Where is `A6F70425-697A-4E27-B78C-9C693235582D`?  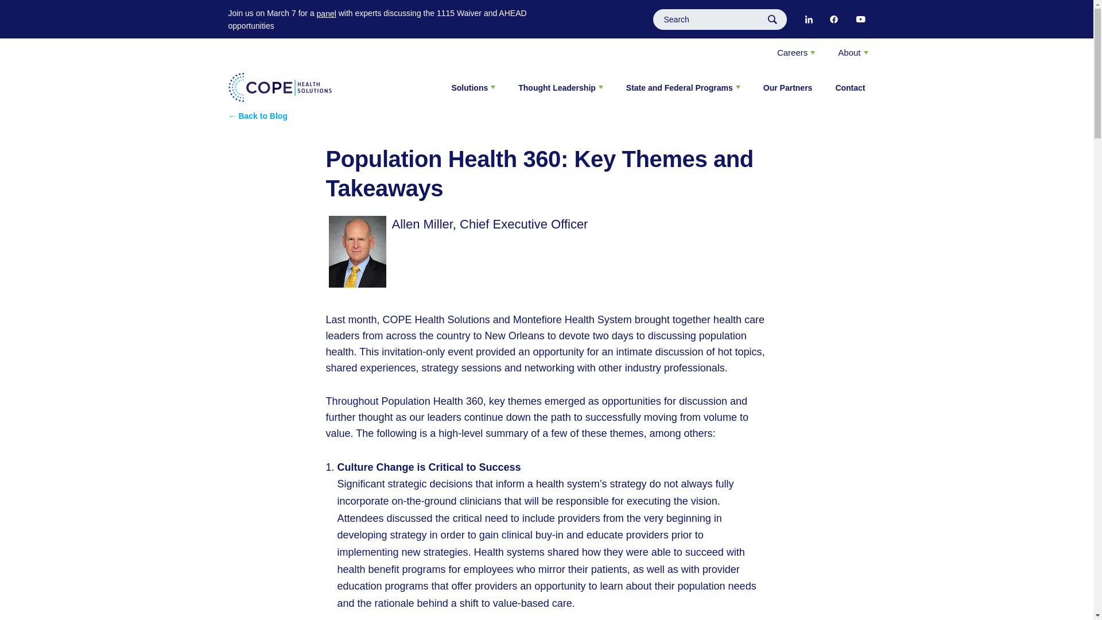
A6F70425-697A-4E27-B78C-9C693235582D is located at coordinates (833, 20).